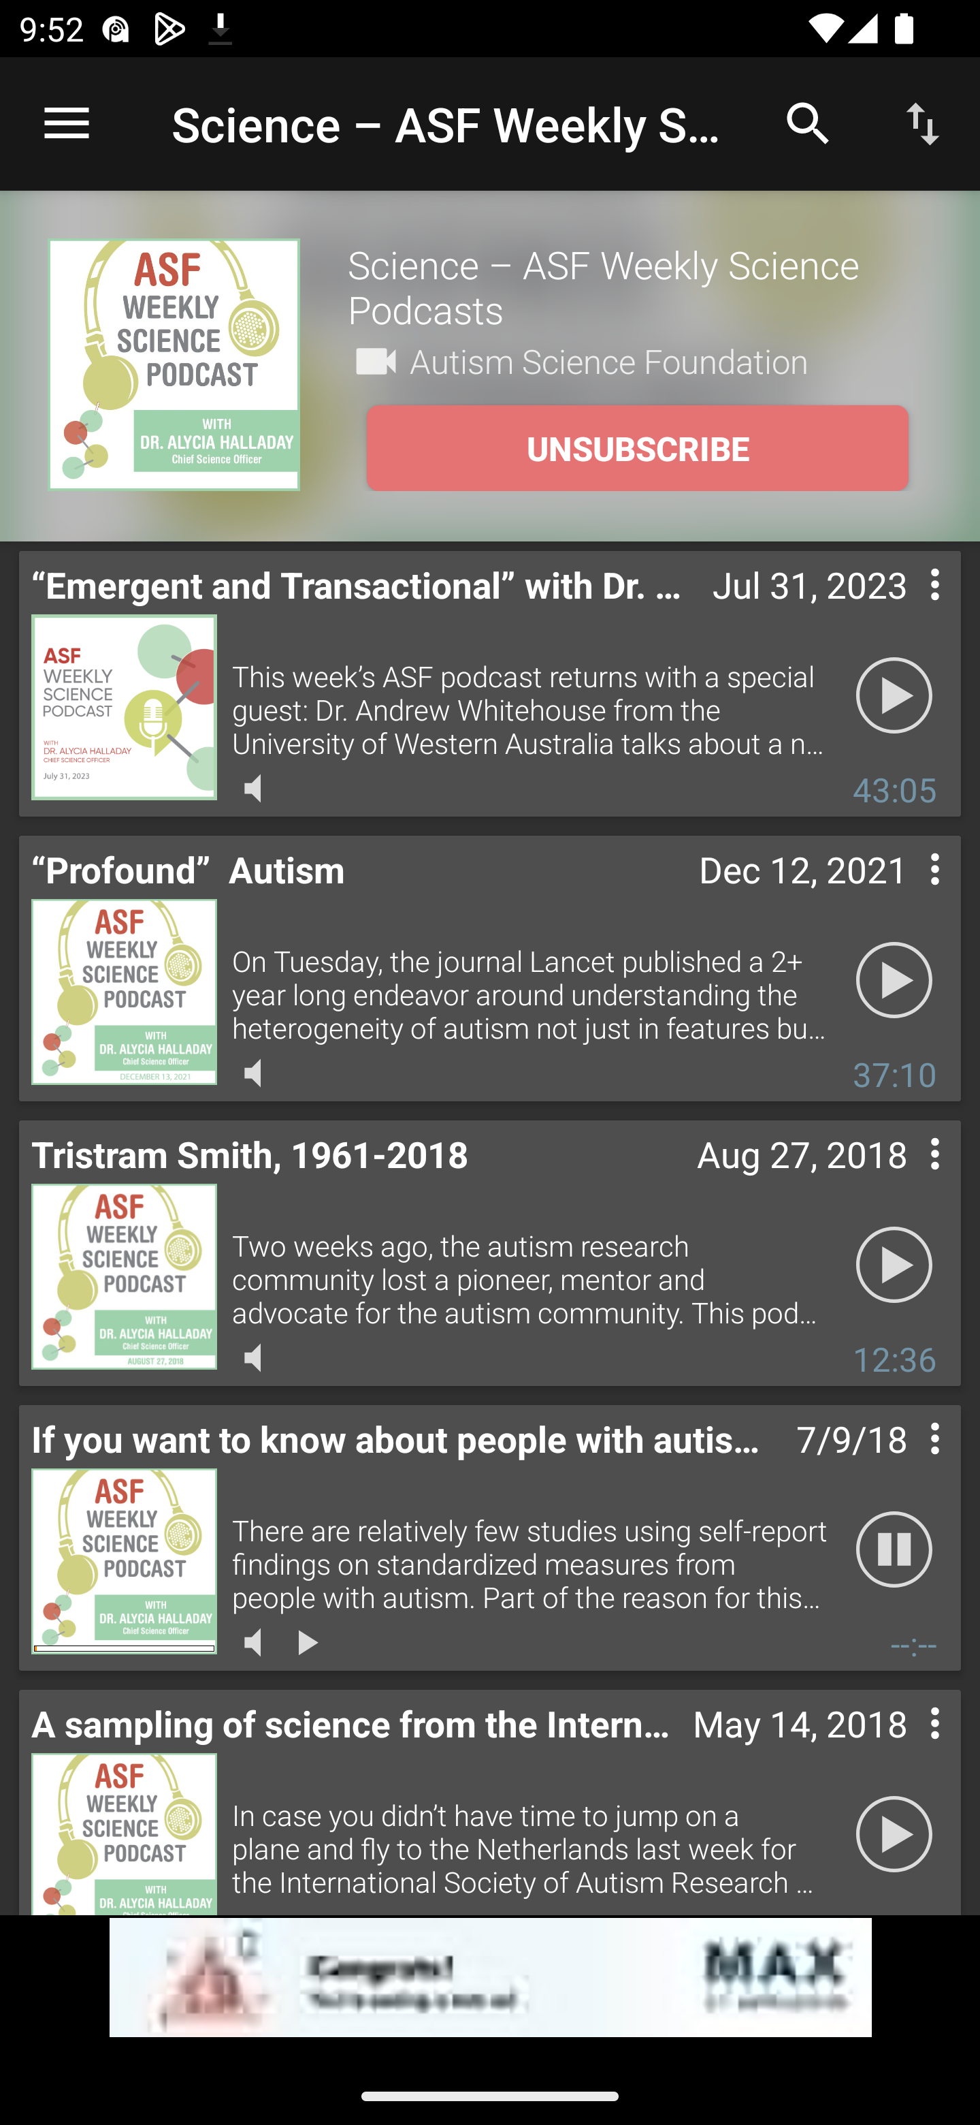 This screenshot has height=2125, width=980. I want to click on (i), so click(19, 2019).